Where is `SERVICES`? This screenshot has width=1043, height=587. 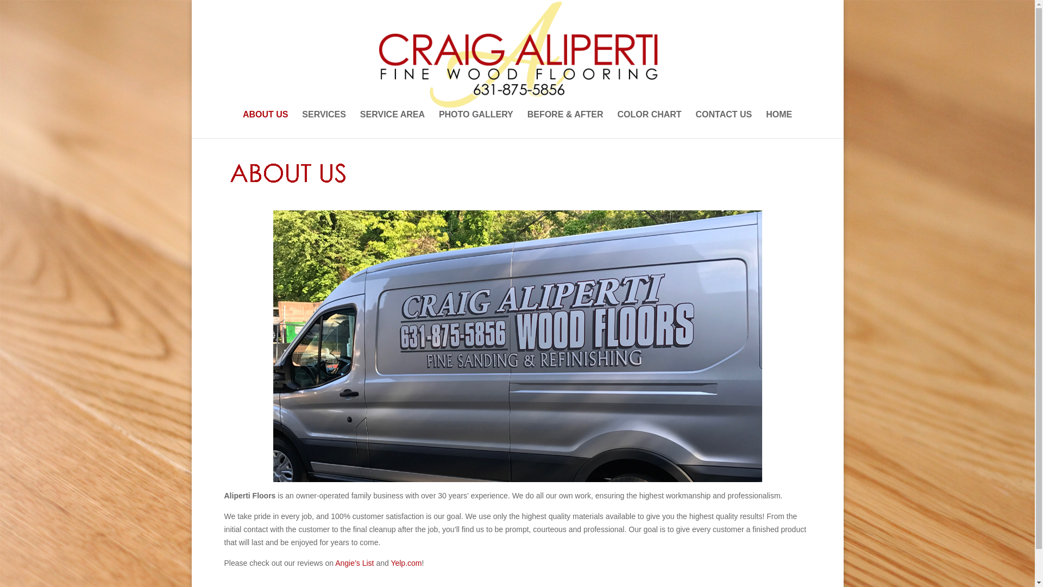
SERVICES is located at coordinates (324, 124).